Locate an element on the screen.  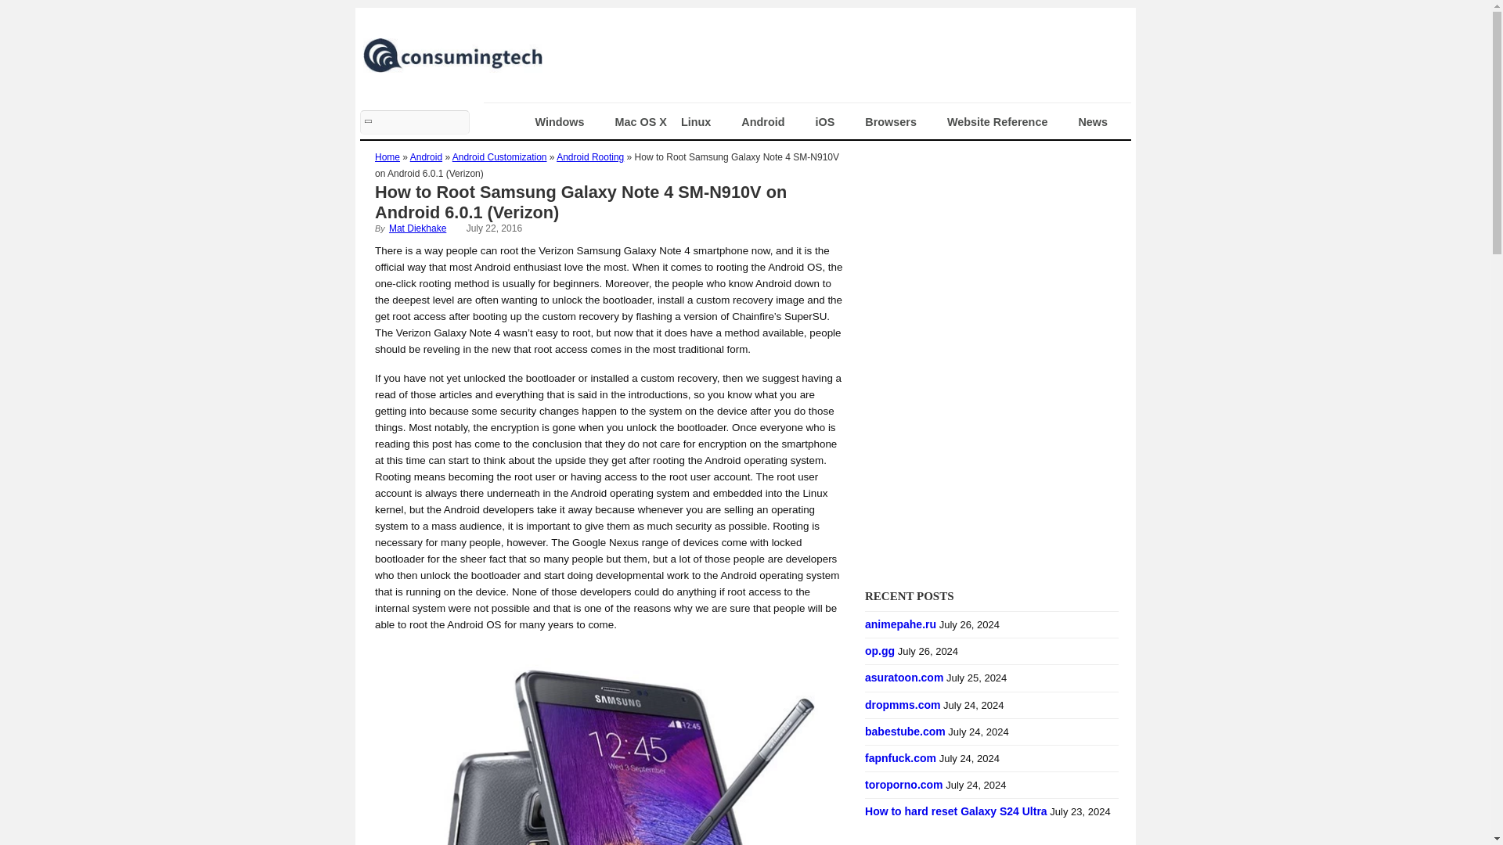
Mac OS X is located at coordinates (640, 122).